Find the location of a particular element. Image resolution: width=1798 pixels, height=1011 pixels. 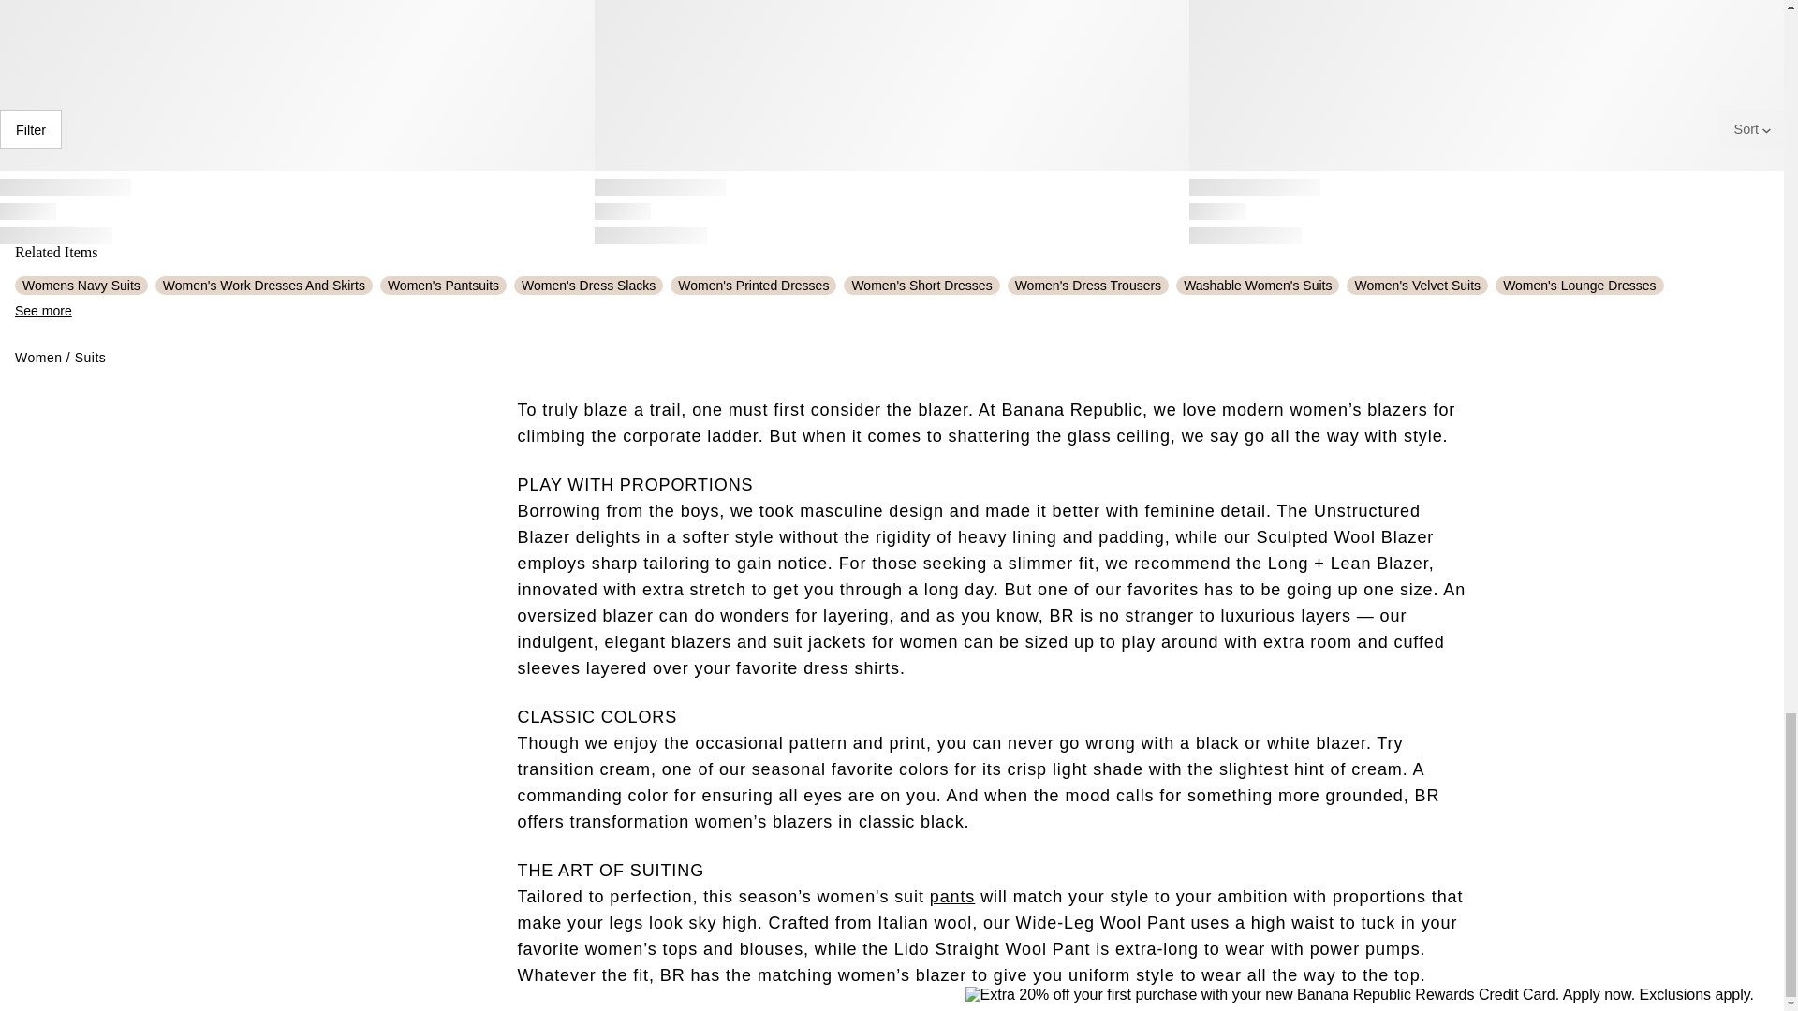

Women'S Short Dresses is located at coordinates (921, 285).